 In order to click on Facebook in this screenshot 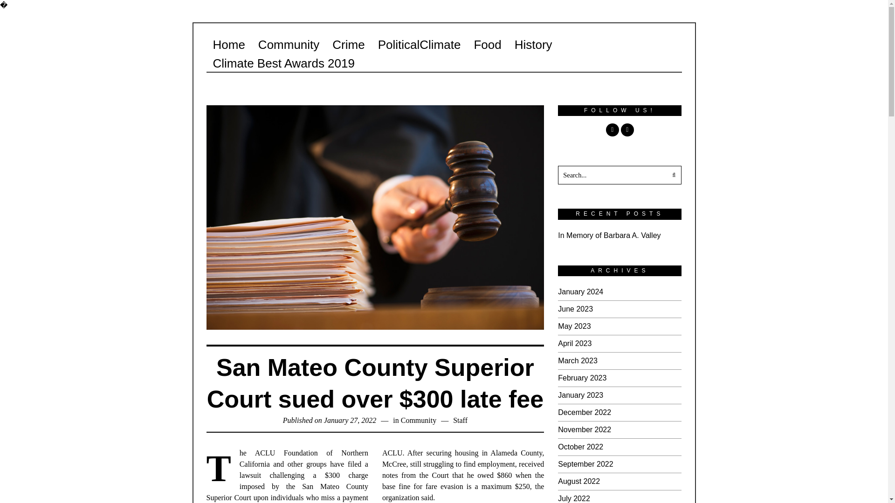, I will do `click(613, 129)`.